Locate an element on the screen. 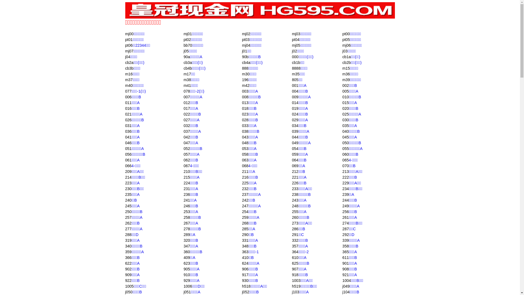  285 is located at coordinates (245, 229).